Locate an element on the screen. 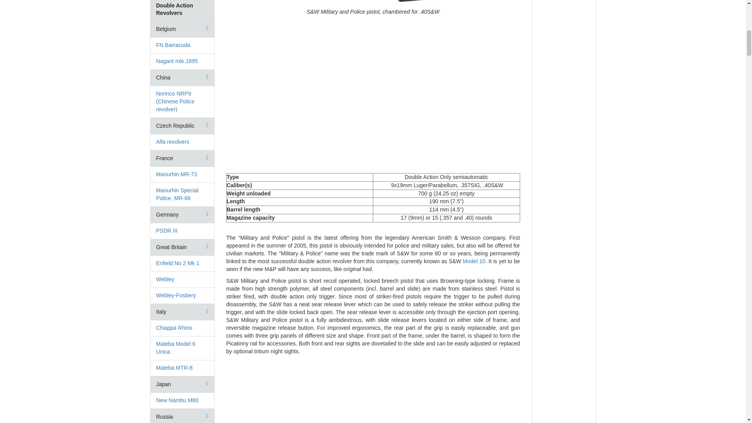  Belgium is located at coordinates (166, 29).